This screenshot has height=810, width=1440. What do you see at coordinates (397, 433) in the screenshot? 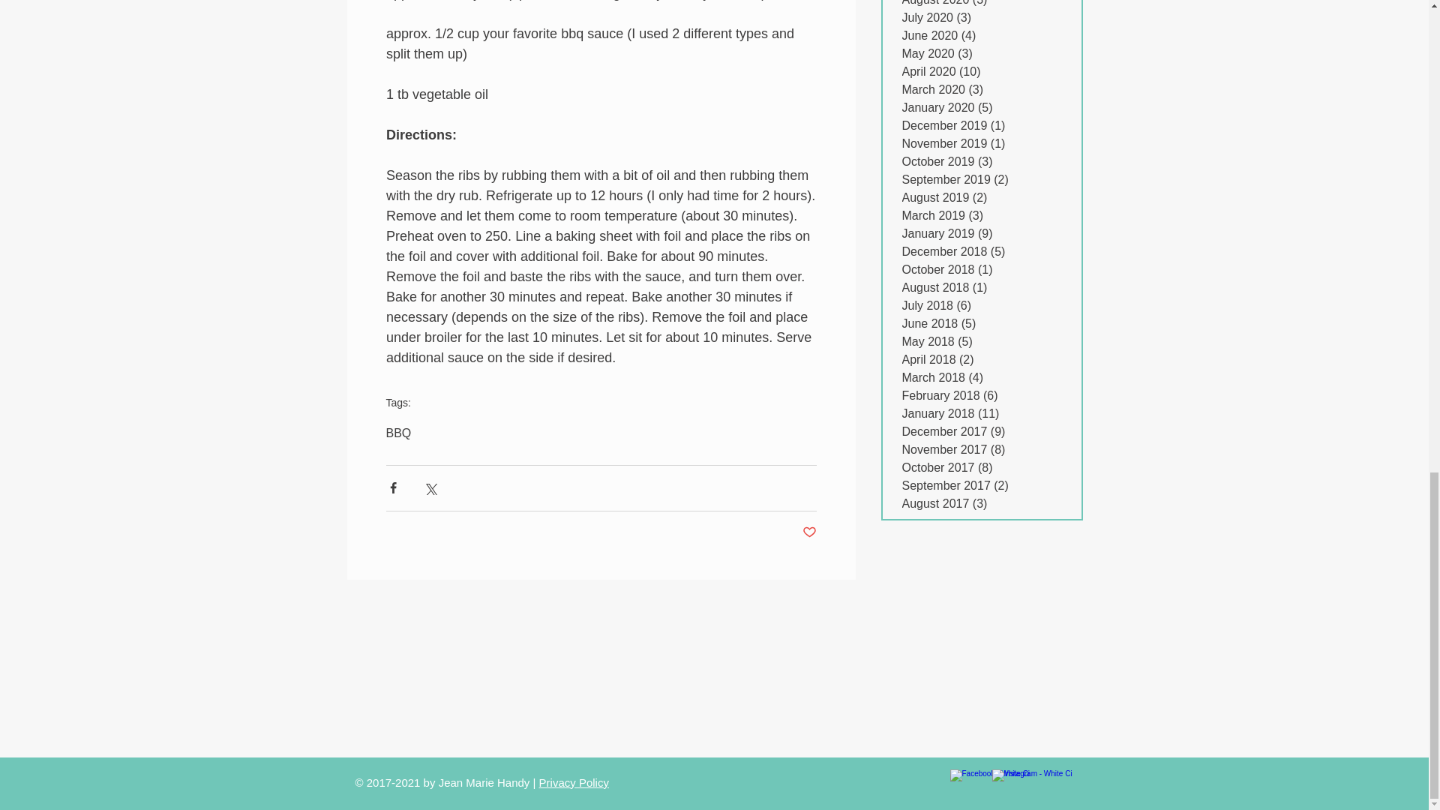
I see `BBQ` at bounding box center [397, 433].